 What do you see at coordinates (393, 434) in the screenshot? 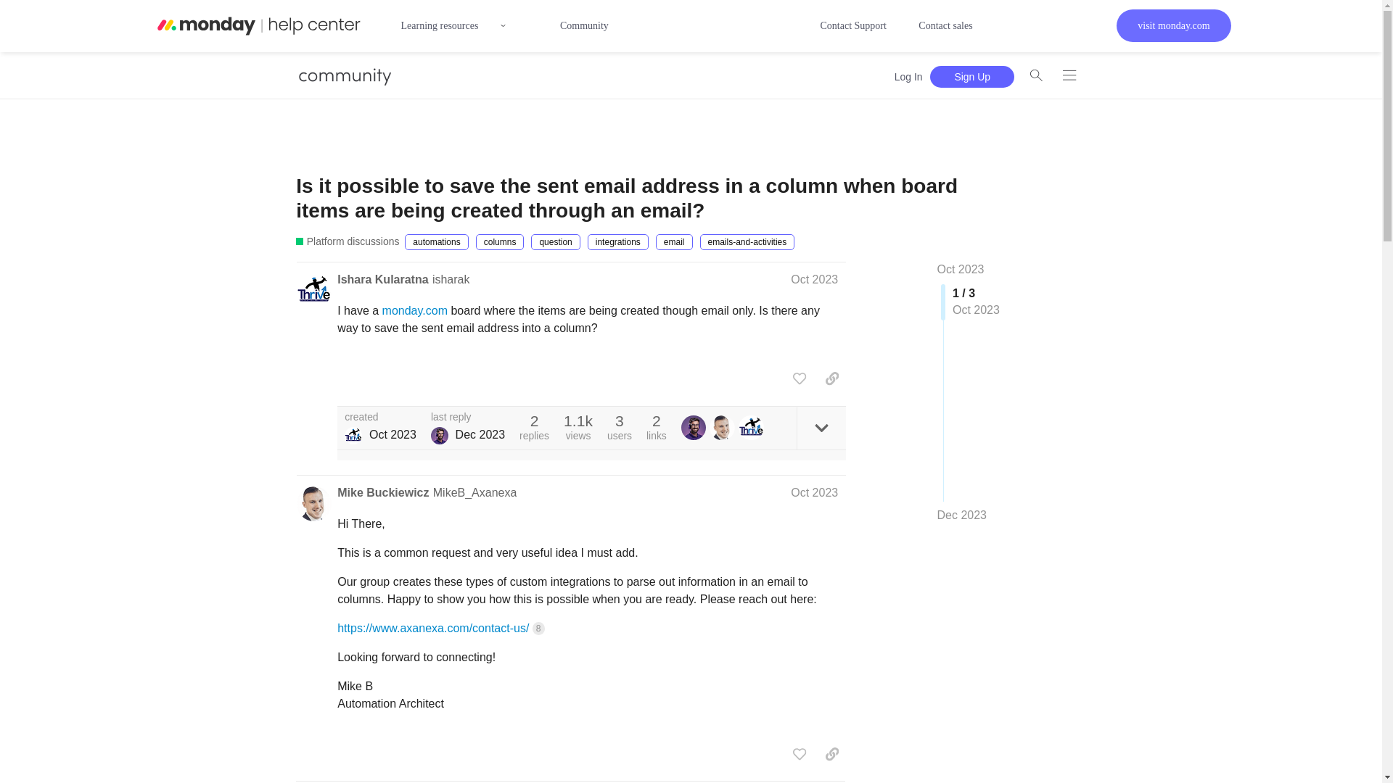
I see `Oct 12, 2023 5:31 am` at bounding box center [393, 434].